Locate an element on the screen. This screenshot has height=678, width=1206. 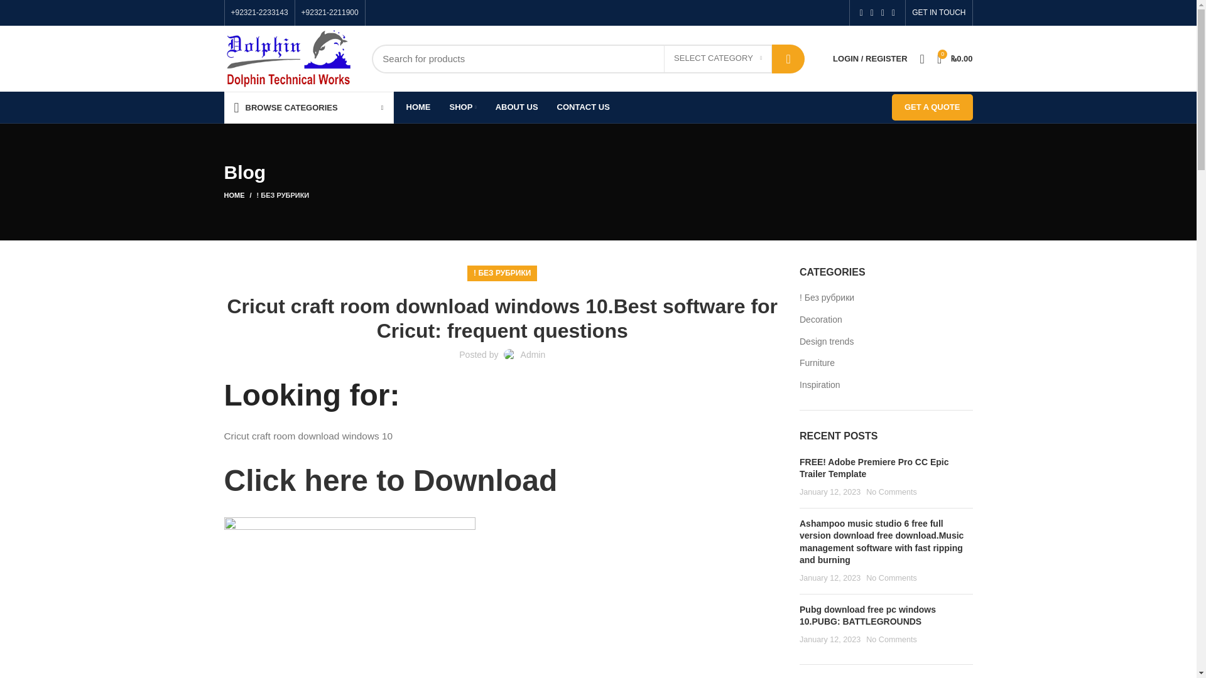
Search for products is located at coordinates (588, 58).